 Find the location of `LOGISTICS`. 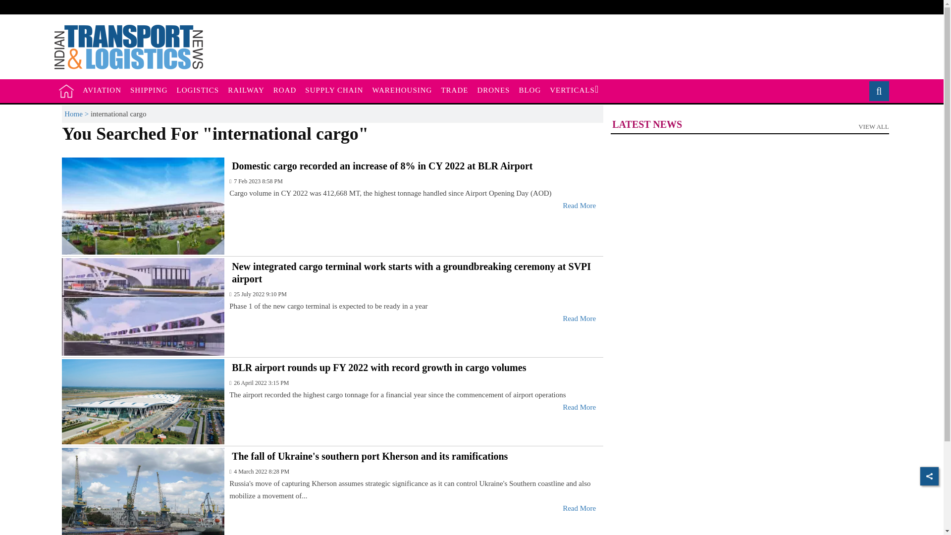

LOGISTICS is located at coordinates (198, 90).